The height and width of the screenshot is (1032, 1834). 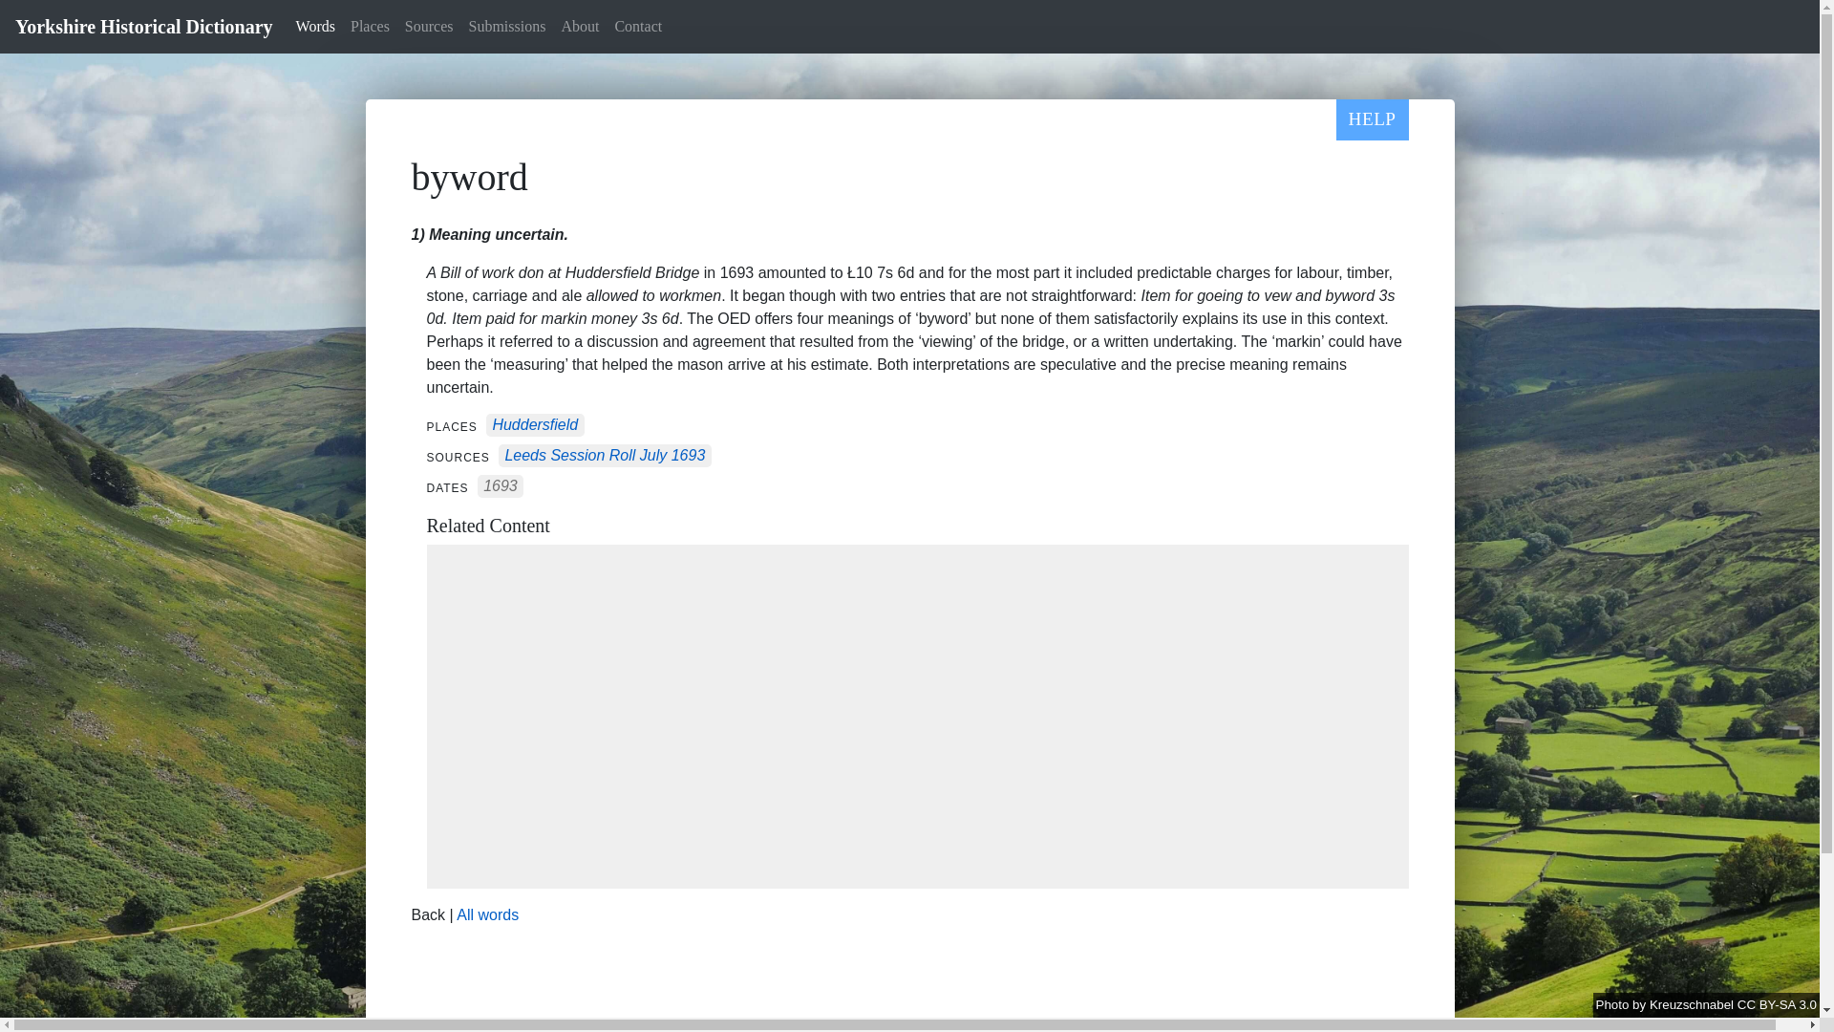 I want to click on Contact, so click(x=638, y=26).